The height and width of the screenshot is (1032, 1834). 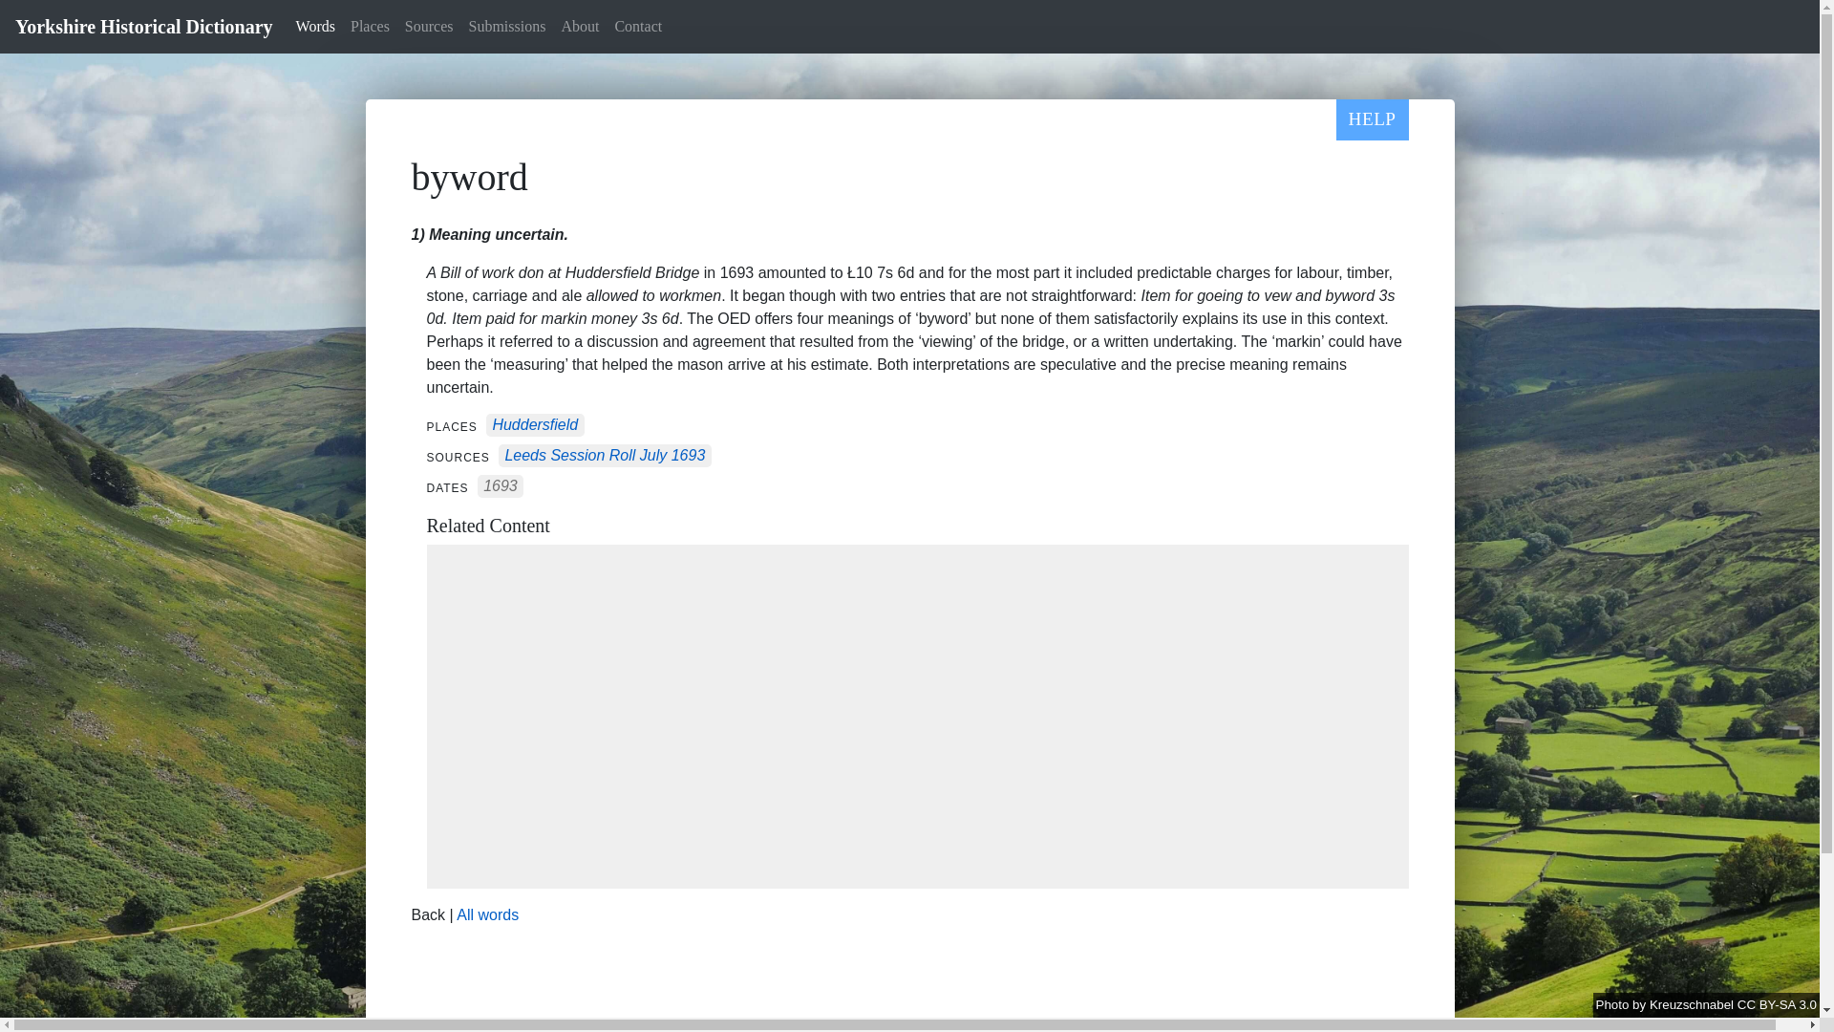 I want to click on Contact, so click(x=638, y=26).